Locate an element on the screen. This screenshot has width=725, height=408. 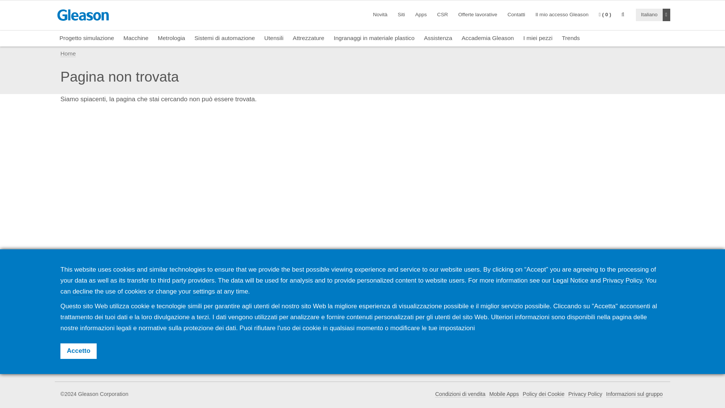
Linkedin is located at coordinates (580, 357).